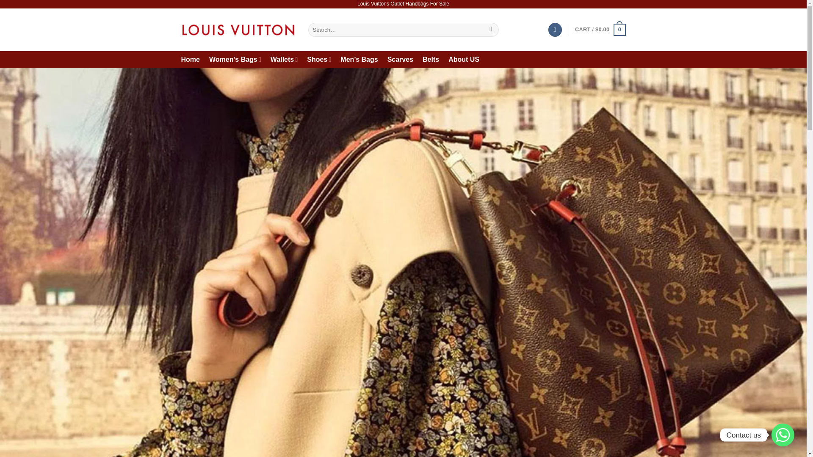 This screenshot has height=457, width=813. What do you see at coordinates (600, 30) in the screenshot?
I see `Cart` at bounding box center [600, 30].